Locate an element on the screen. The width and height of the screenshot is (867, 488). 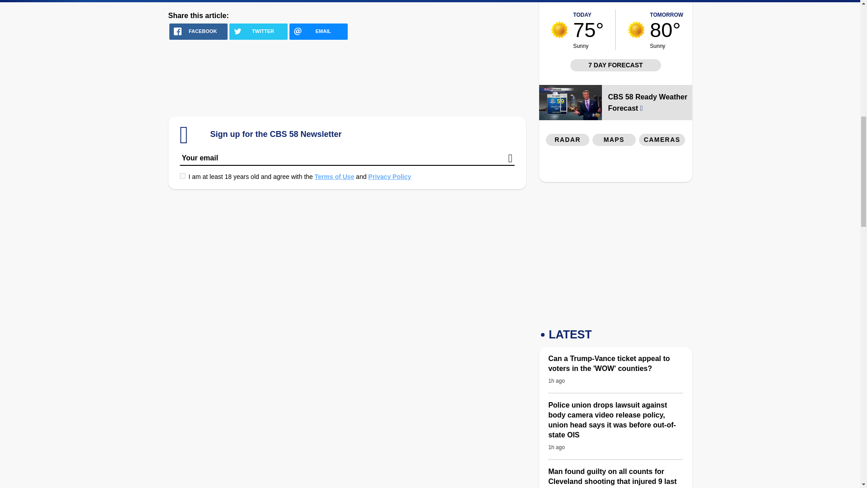
3rd party ad content is located at coordinates (616, 166).